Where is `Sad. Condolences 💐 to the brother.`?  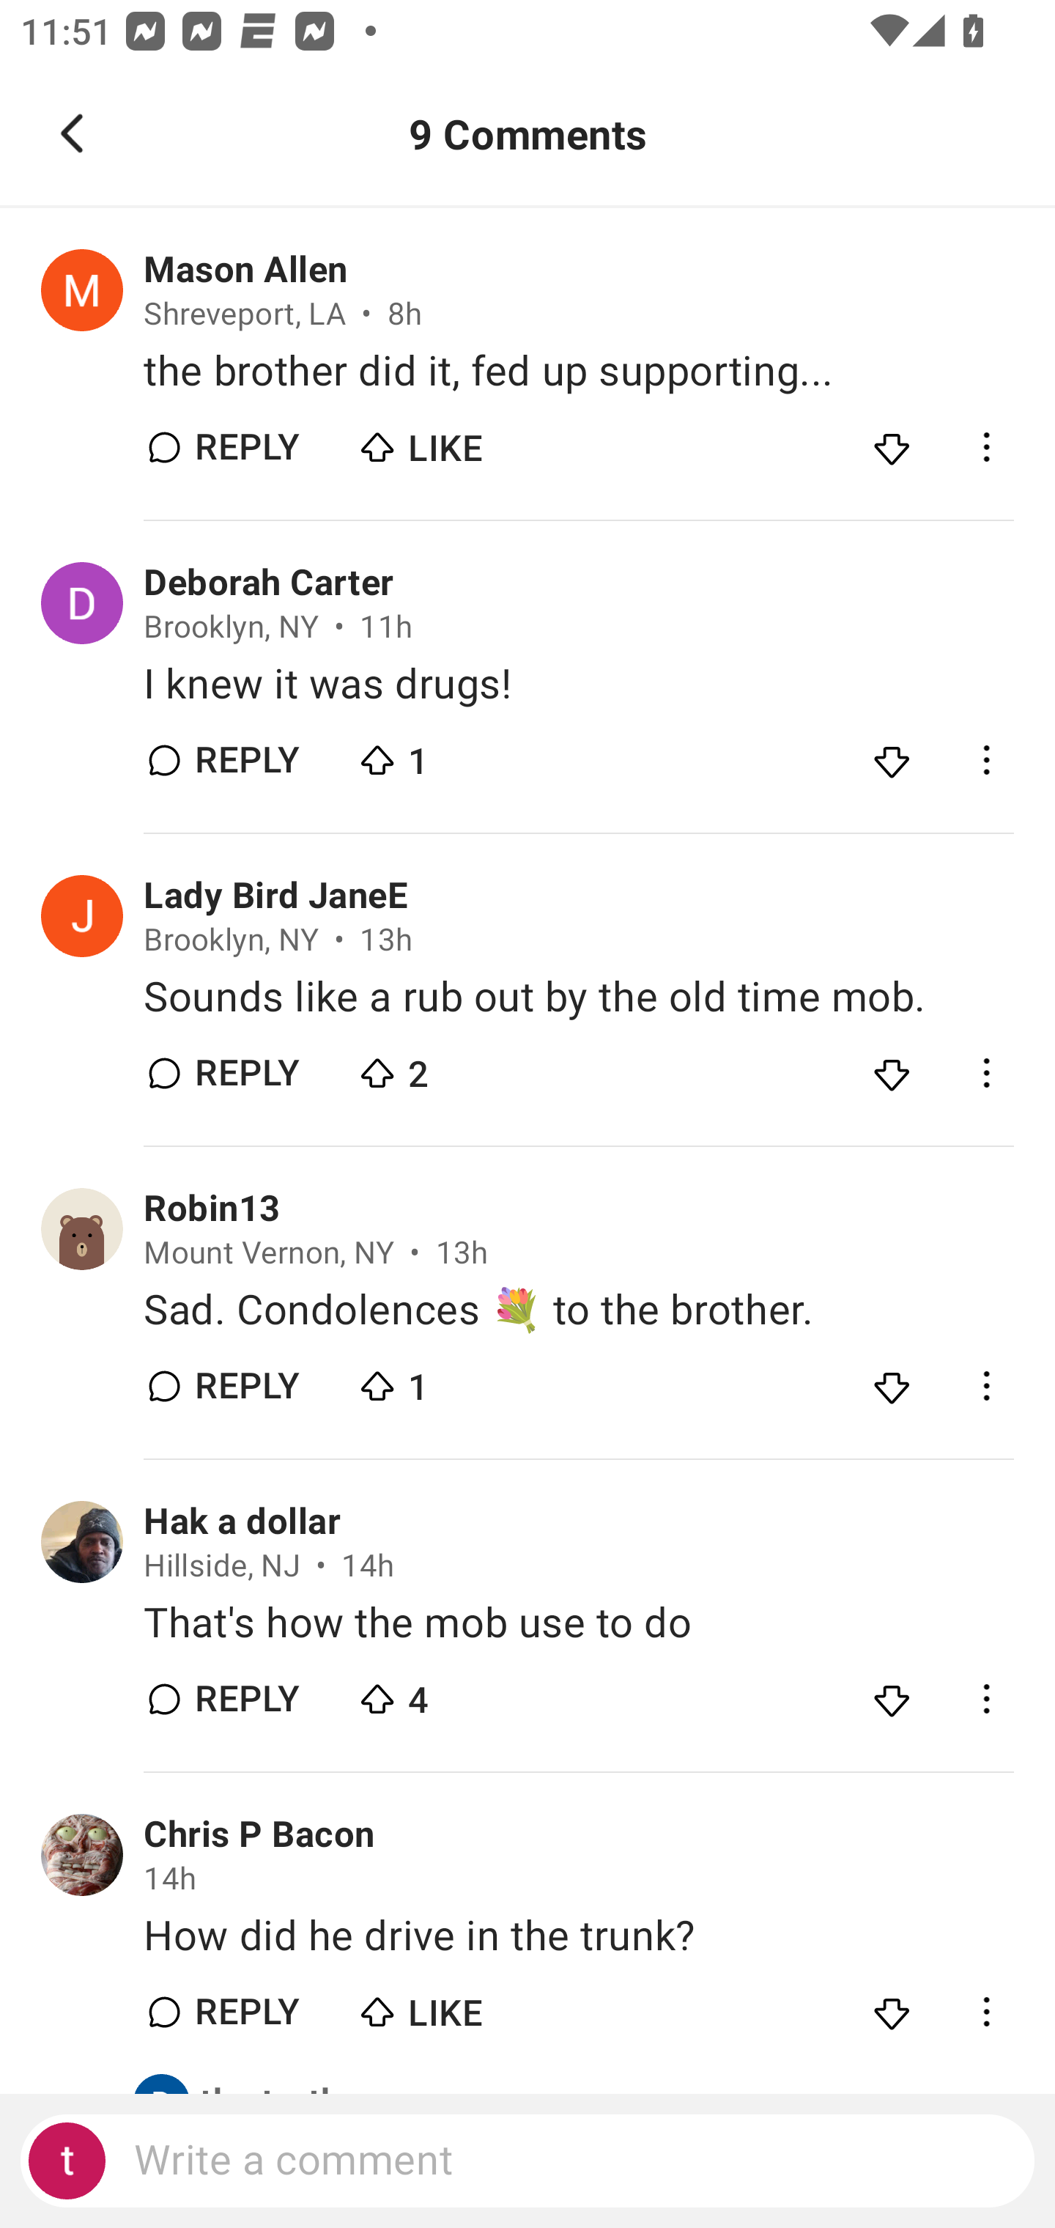 Sad. Condolences 💐 to the brother. is located at coordinates (578, 1310).